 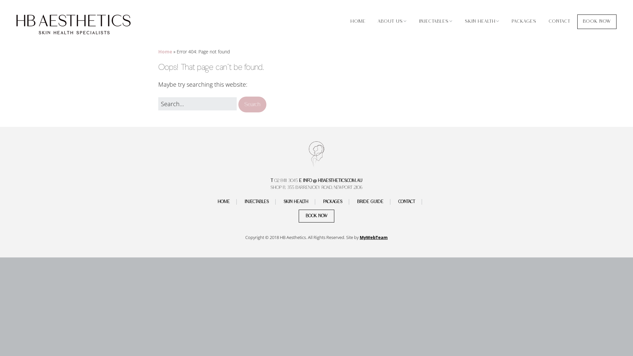 What do you see at coordinates (316, 216) in the screenshot?
I see `BOOK NOW` at bounding box center [316, 216].